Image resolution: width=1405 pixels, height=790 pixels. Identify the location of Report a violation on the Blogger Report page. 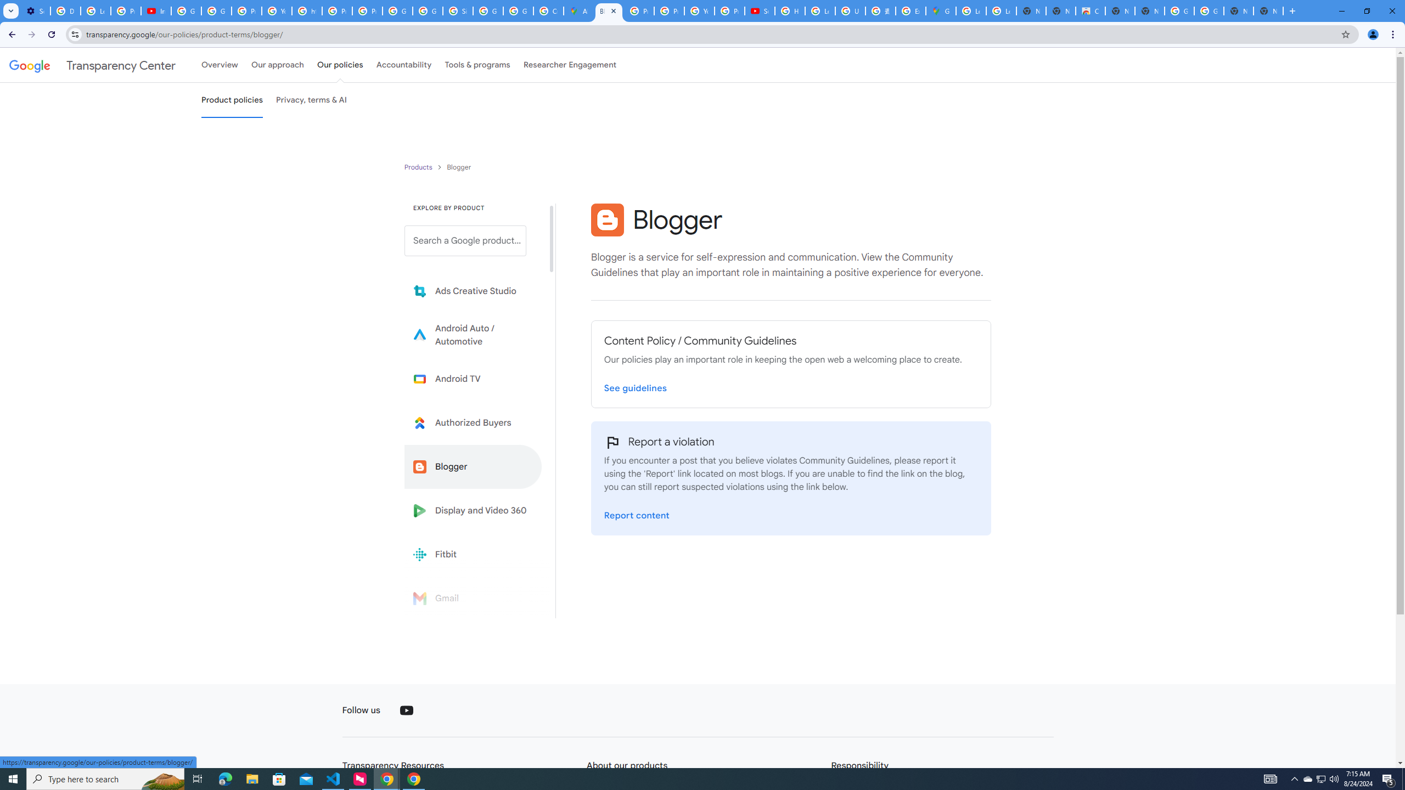
(637, 515).